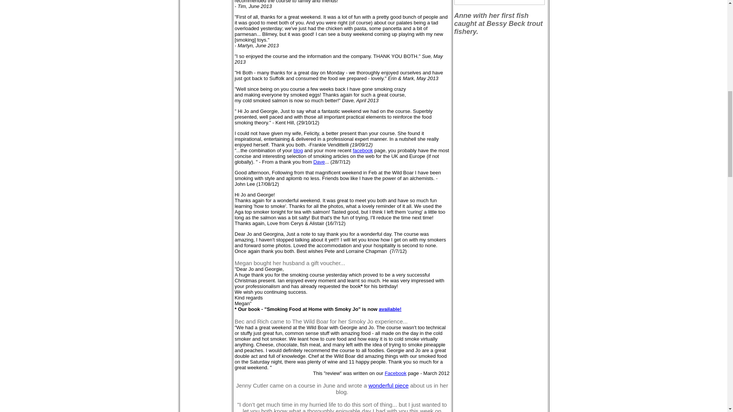  Describe the element at coordinates (390, 309) in the screenshot. I see `available!` at that location.